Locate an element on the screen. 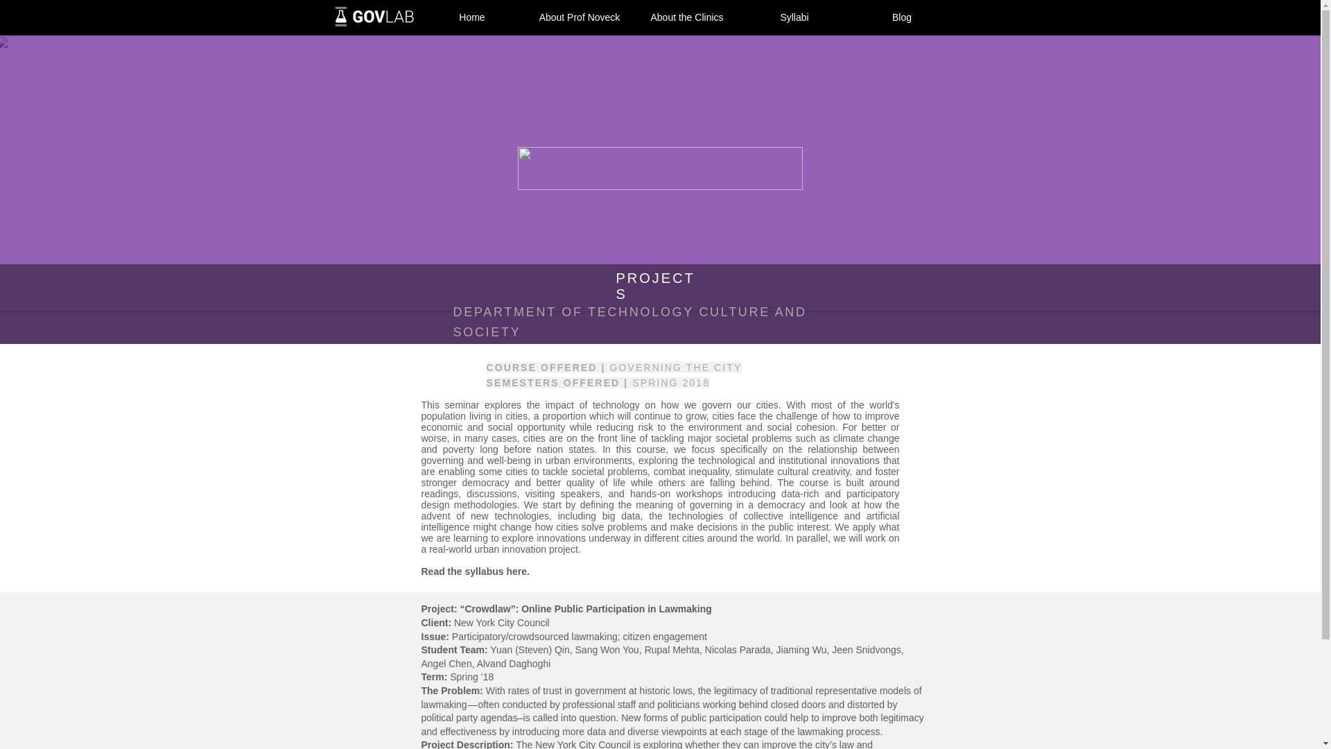  Syllabi is located at coordinates (794, 17).